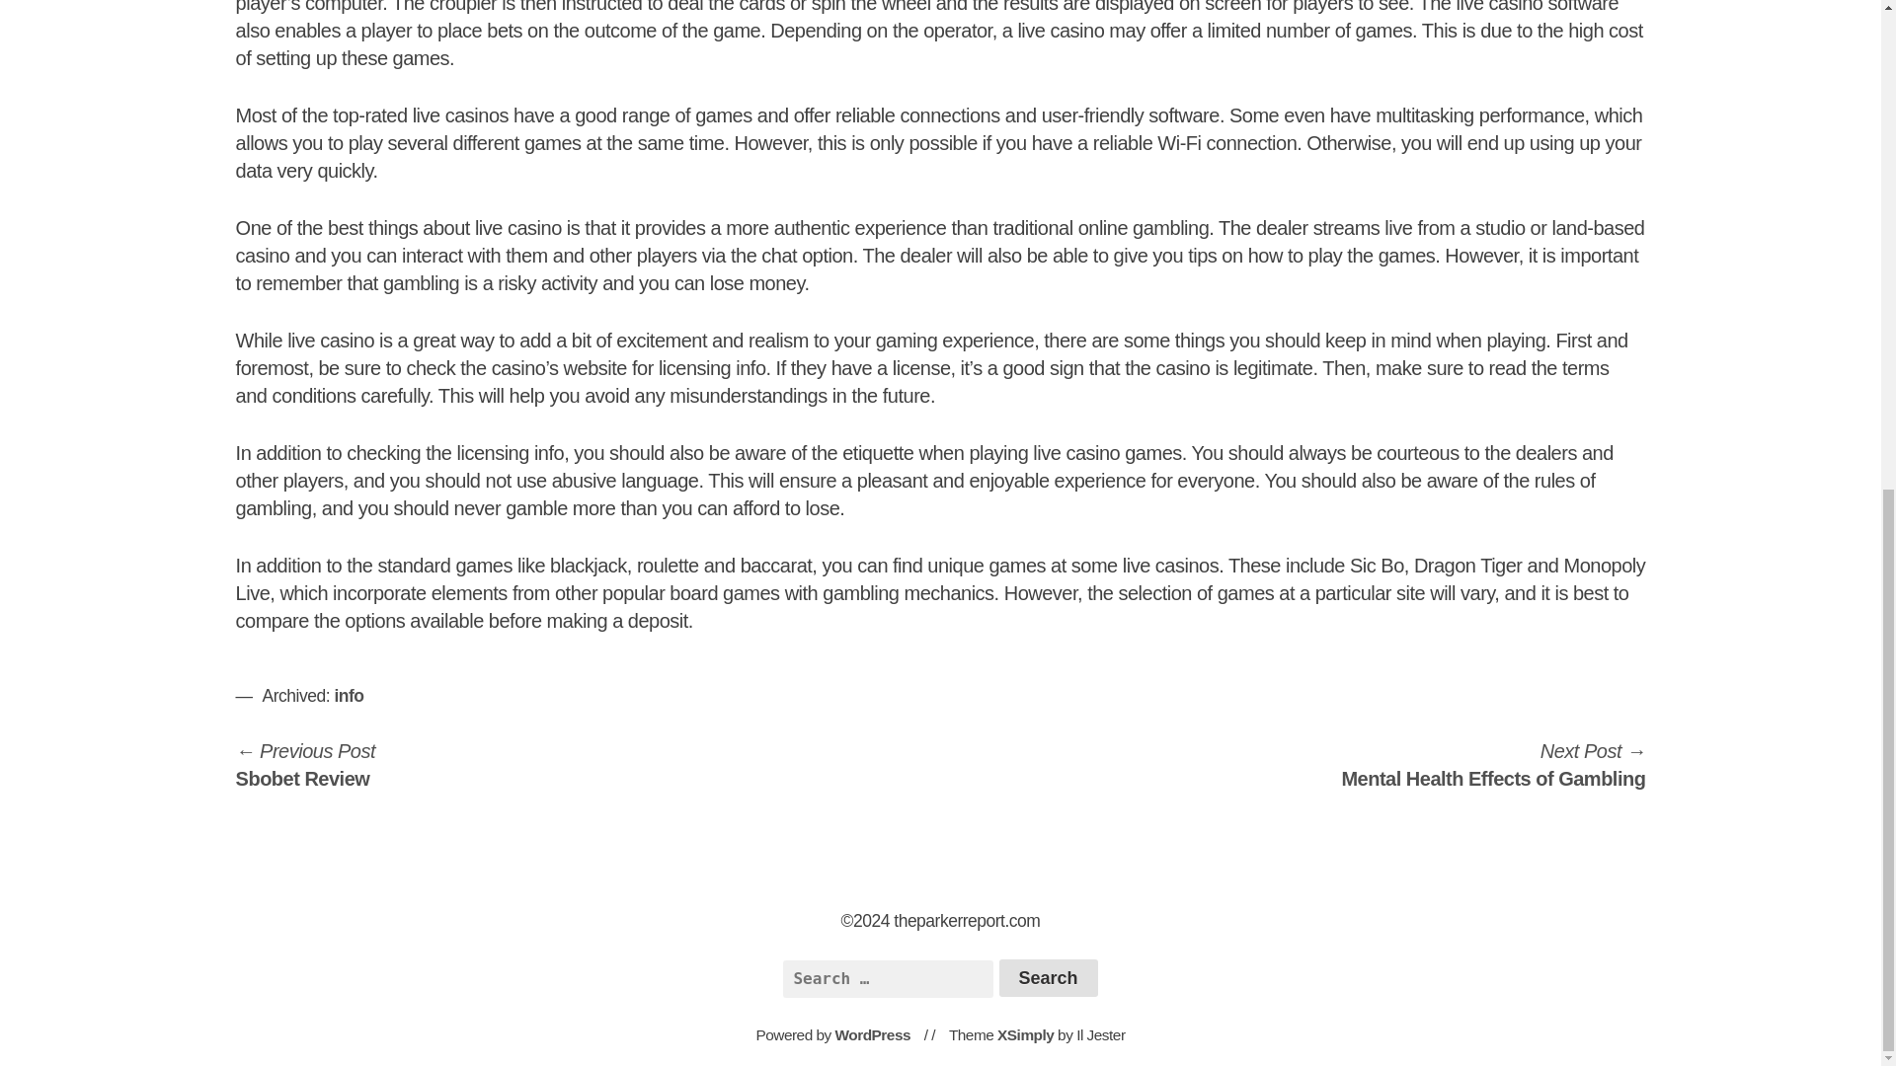  What do you see at coordinates (873, 1034) in the screenshot?
I see `Search` at bounding box center [873, 1034].